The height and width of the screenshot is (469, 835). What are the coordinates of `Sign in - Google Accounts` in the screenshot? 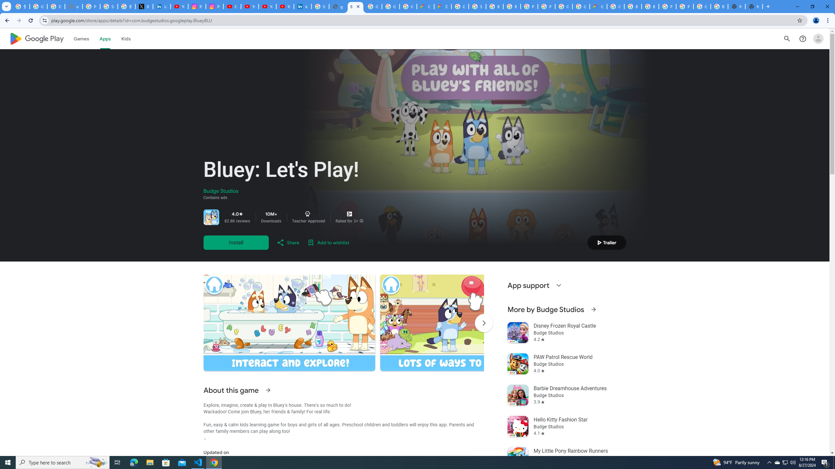 It's located at (109, 7).